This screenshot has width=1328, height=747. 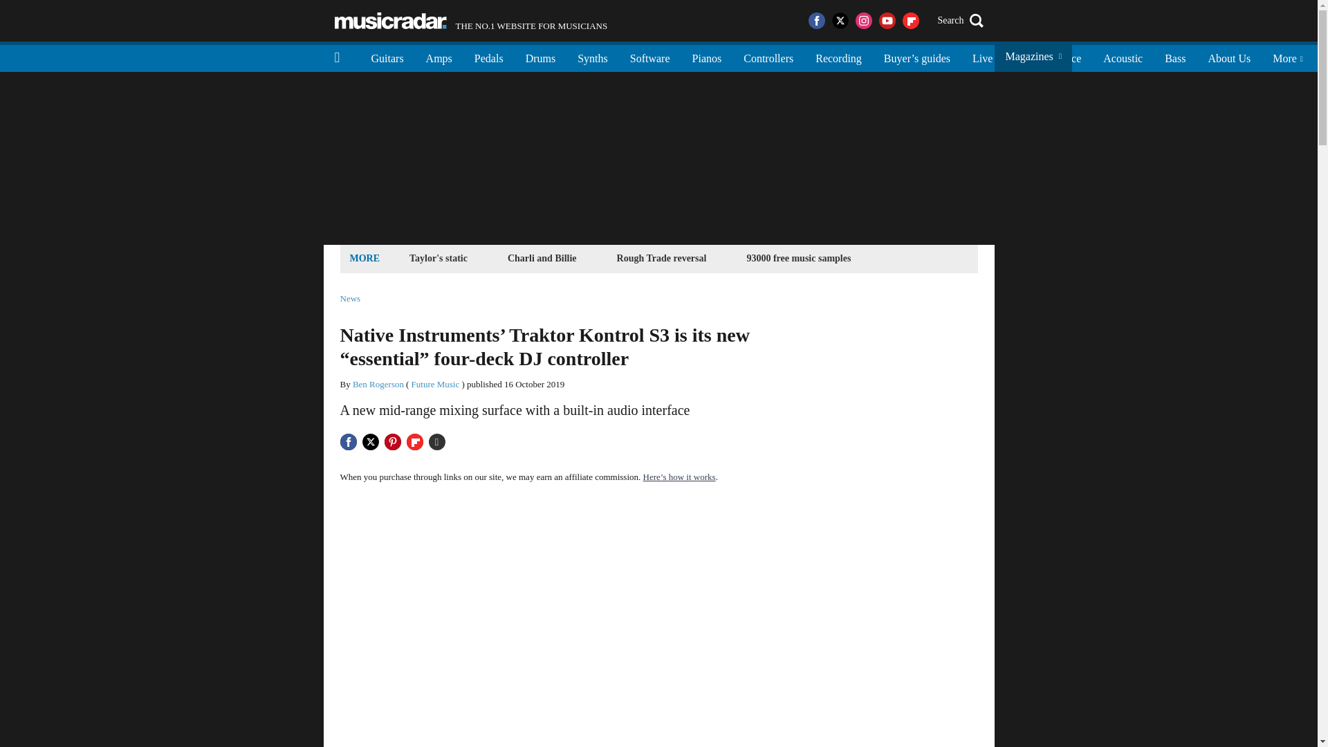 What do you see at coordinates (390, 21) in the screenshot?
I see `Acoustic` at bounding box center [390, 21].